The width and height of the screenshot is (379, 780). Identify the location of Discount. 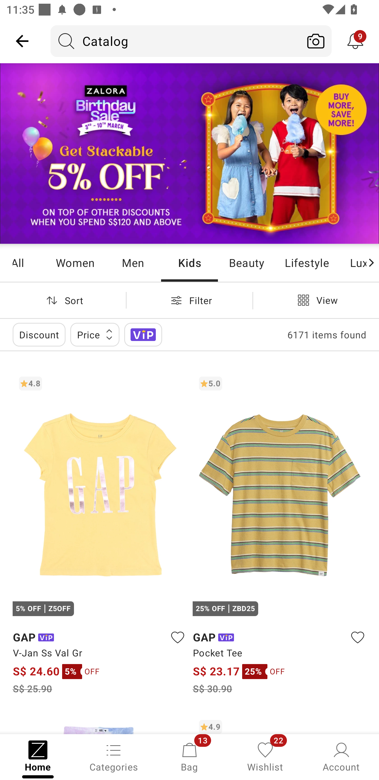
(39, 335).